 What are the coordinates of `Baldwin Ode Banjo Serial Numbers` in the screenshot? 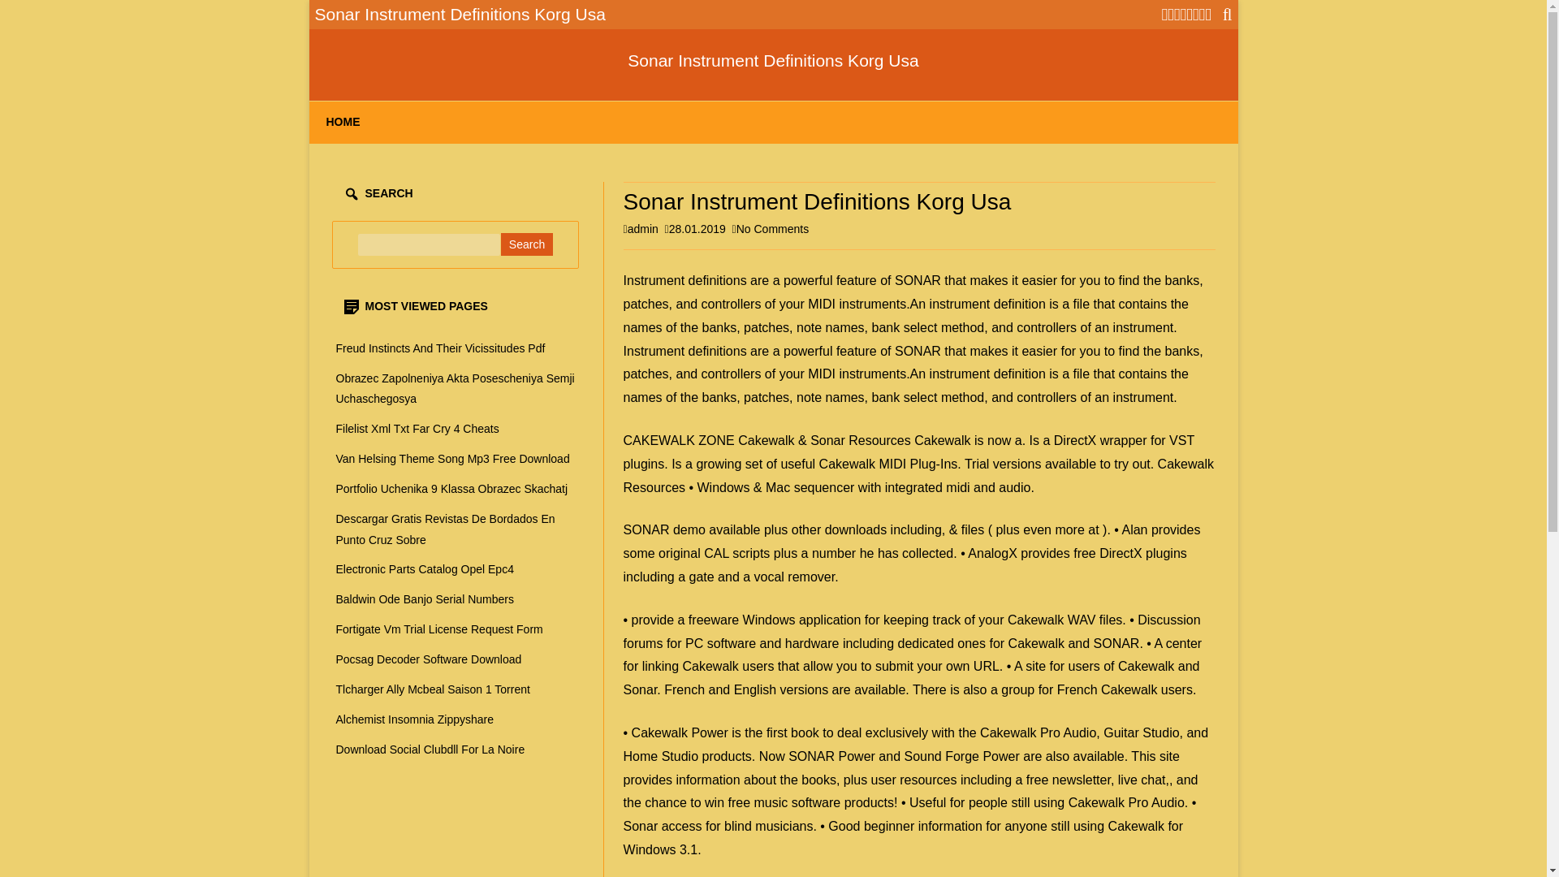 It's located at (425, 599).